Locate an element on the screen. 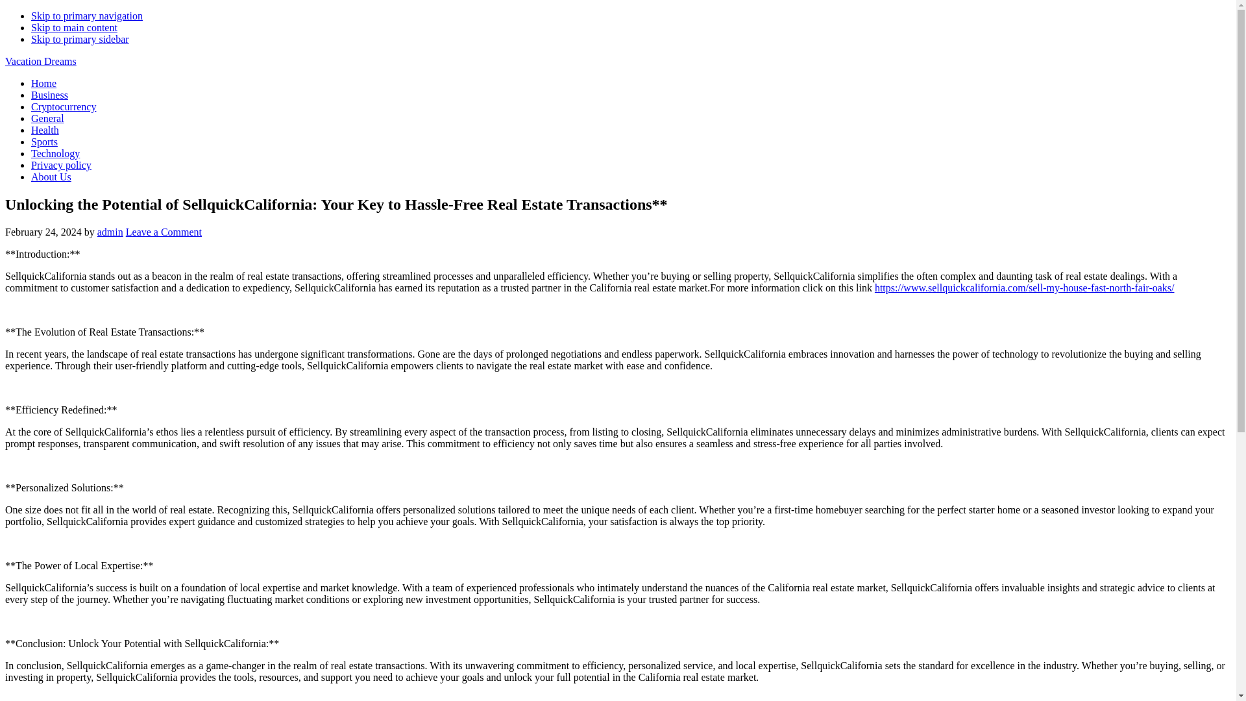  Skip to main content is located at coordinates (74, 27).